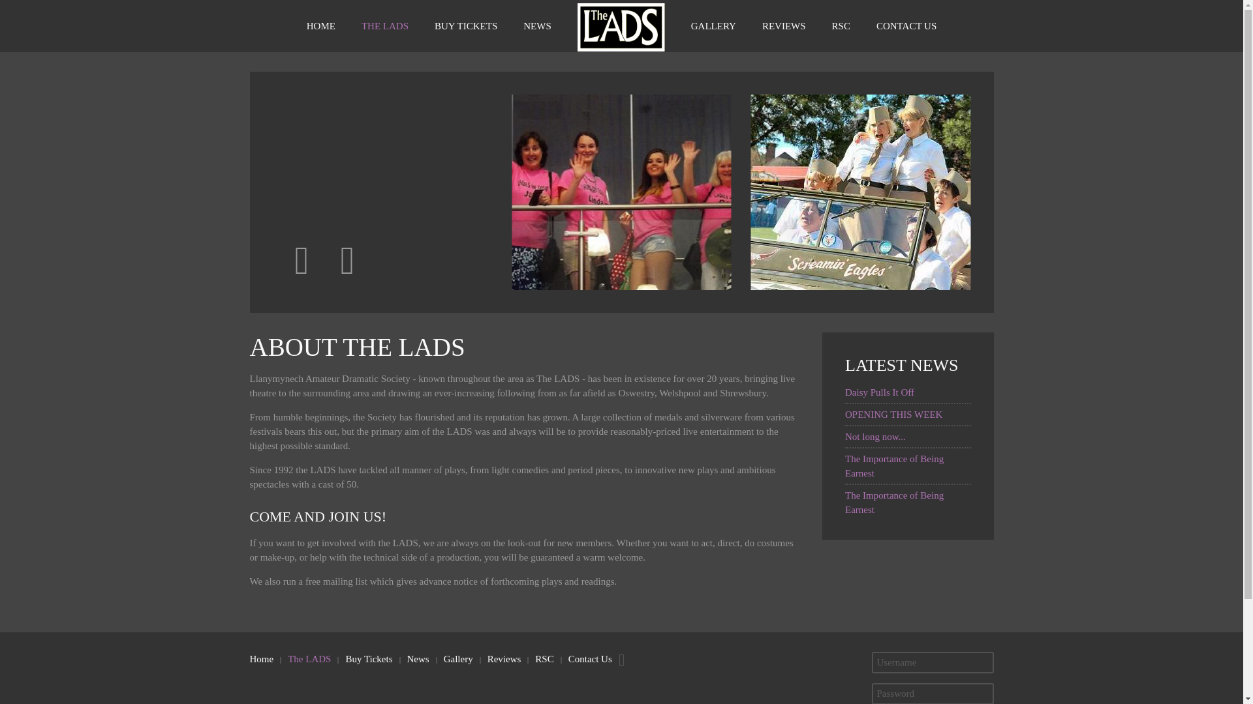  I want to click on THE LADS, so click(384, 26).